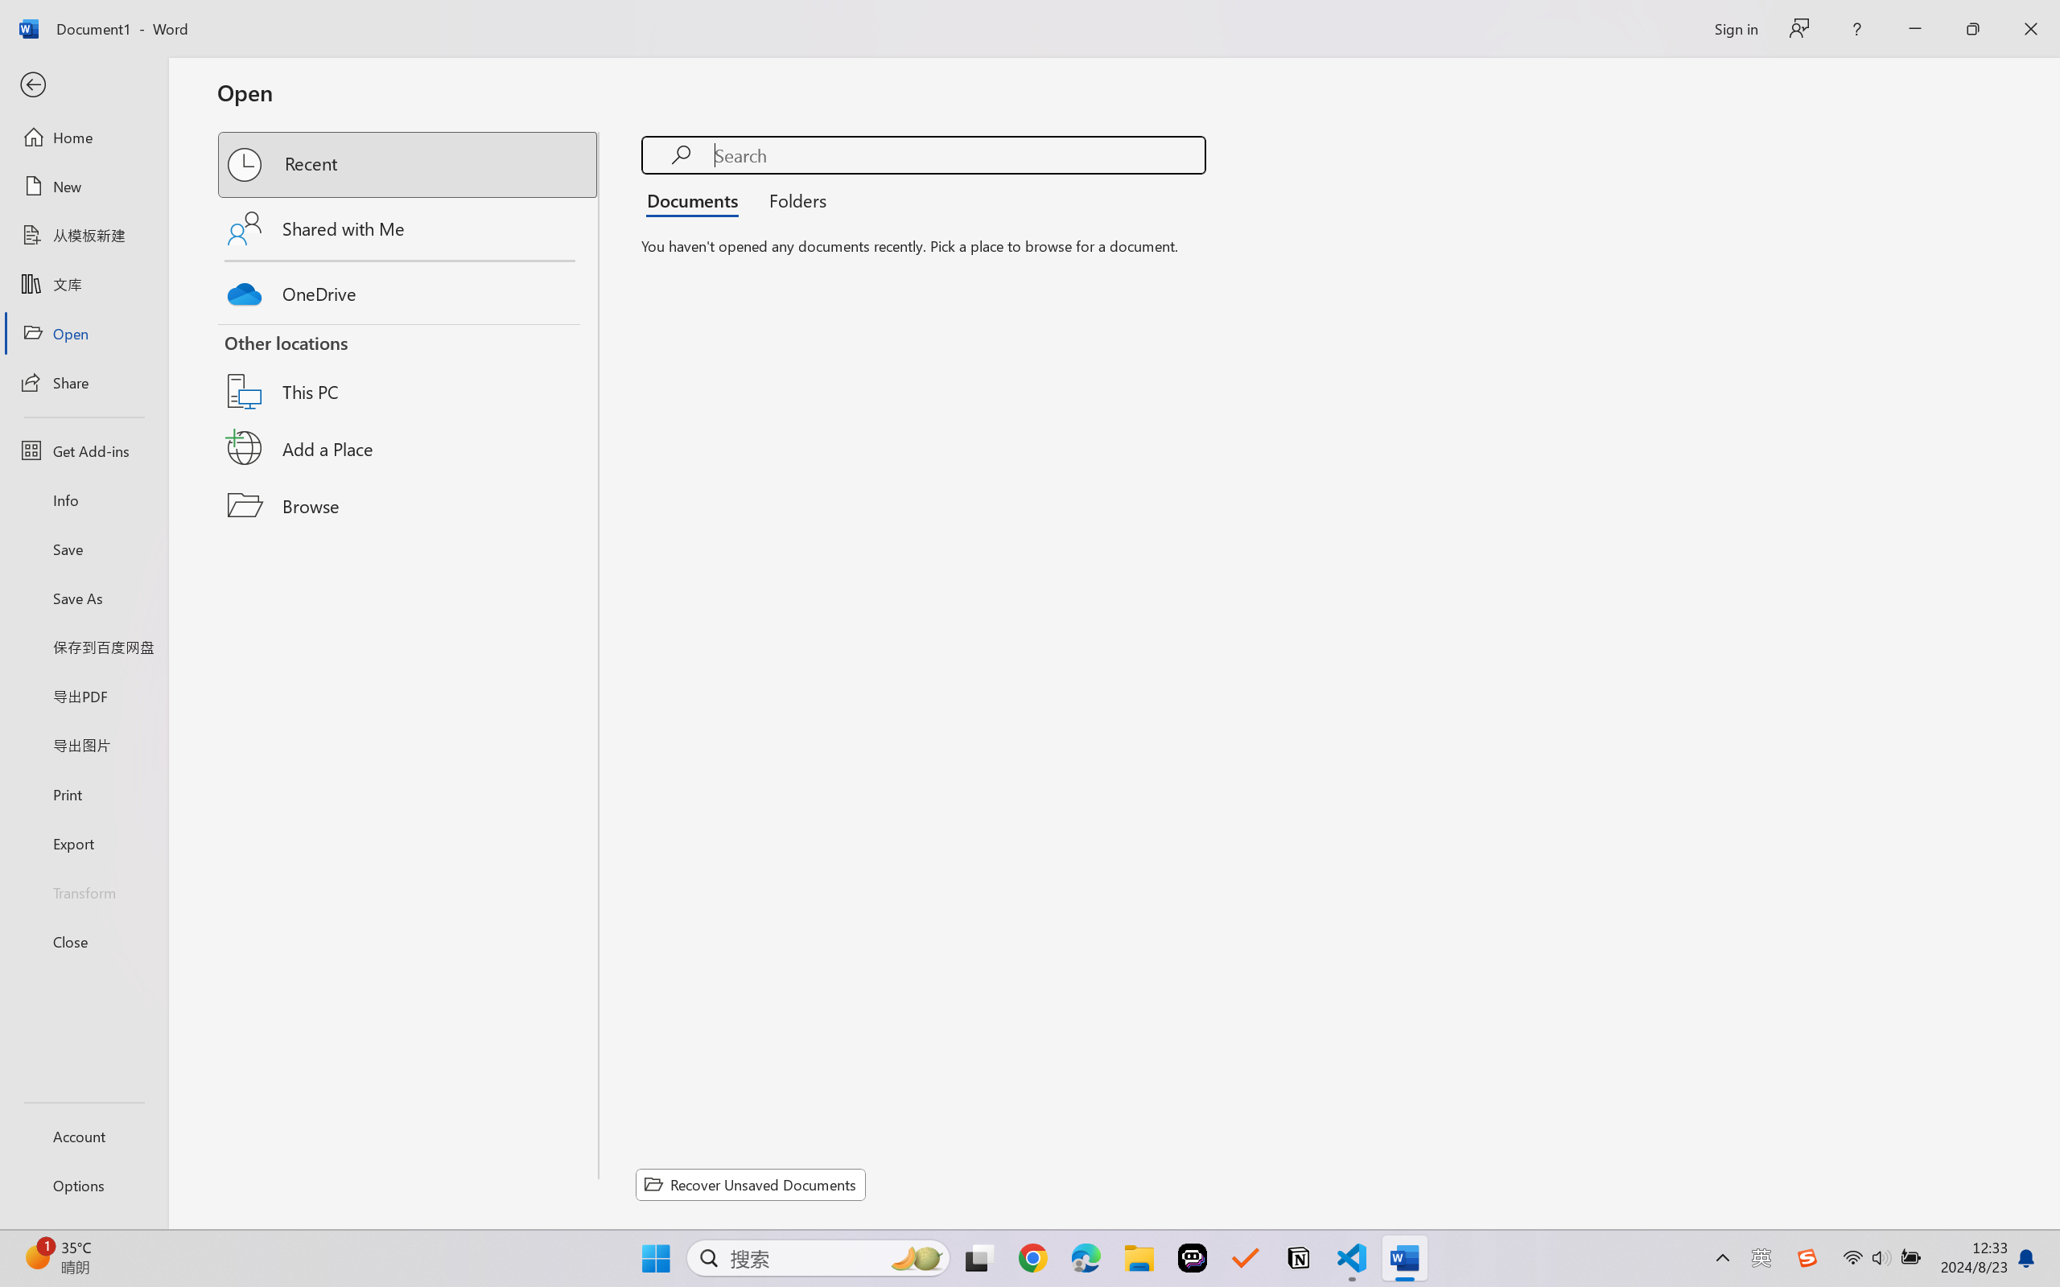  Describe the element at coordinates (84, 891) in the screenshot. I see `Transform` at that location.